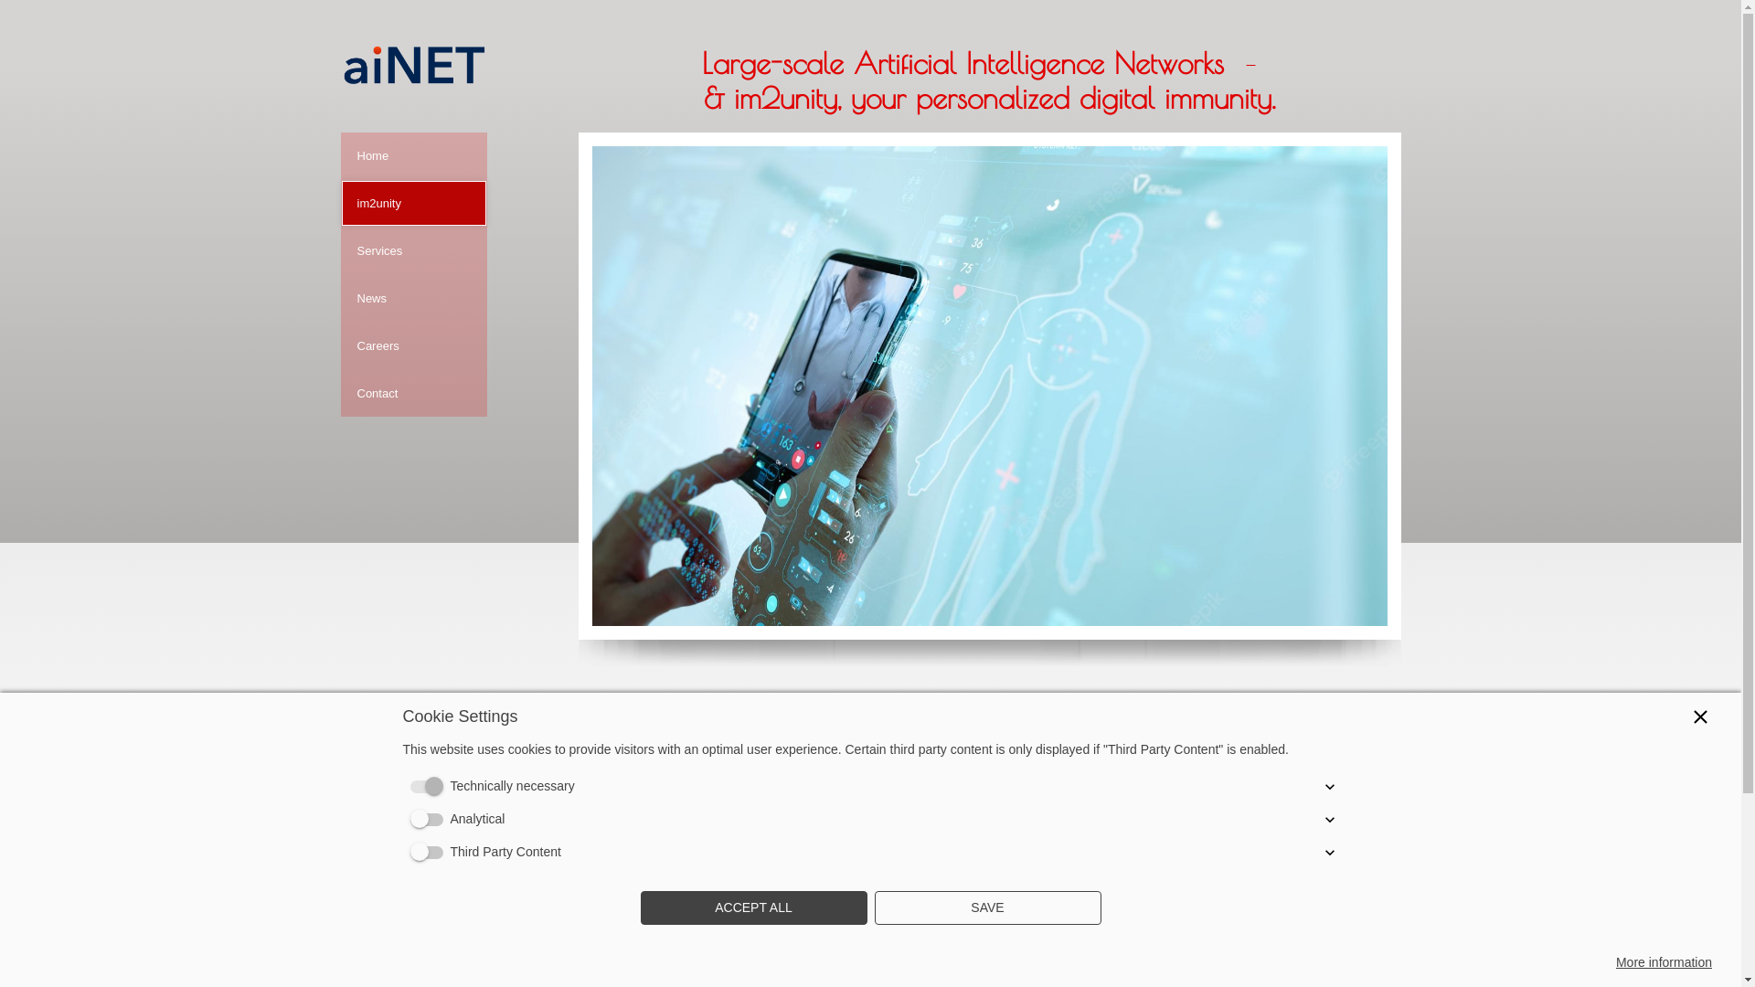 The width and height of the screenshot is (1755, 987). I want to click on Careers, so click(413, 345).